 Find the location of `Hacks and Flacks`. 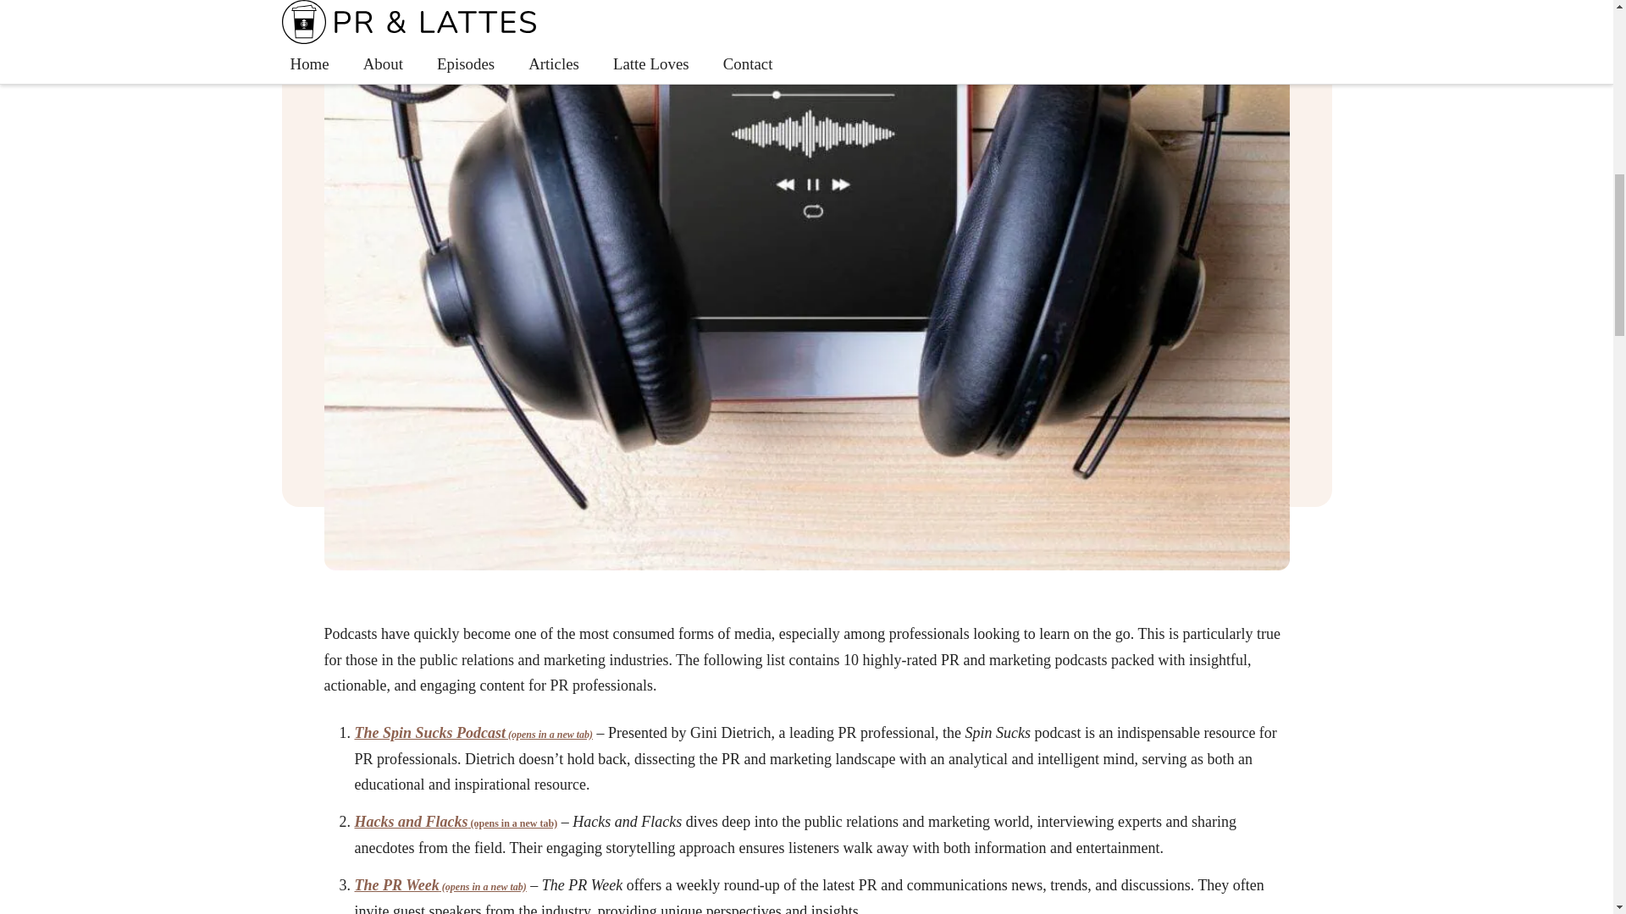

Hacks and Flacks is located at coordinates (456, 821).